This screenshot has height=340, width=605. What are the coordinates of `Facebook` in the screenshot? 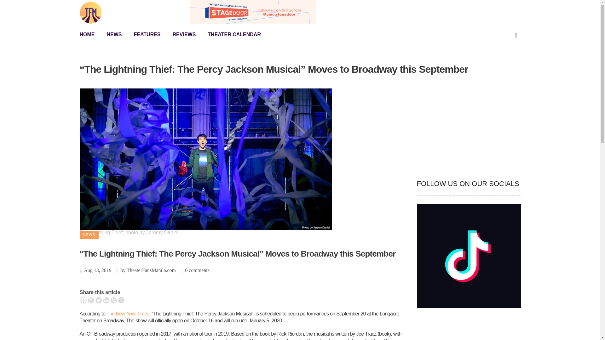 It's located at (83, 300).